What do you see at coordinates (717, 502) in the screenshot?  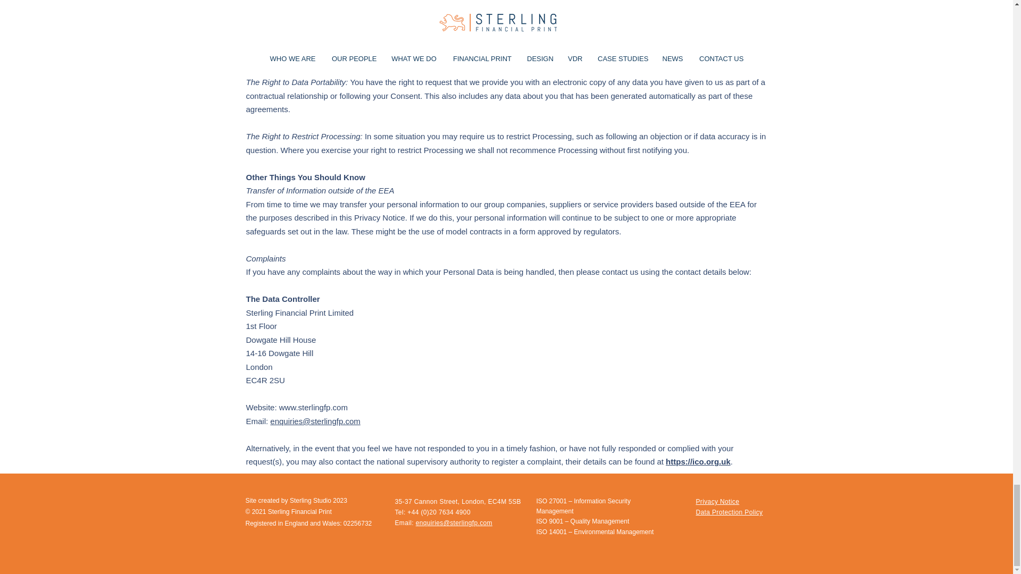 I see `Privacy Notice` at bounding box center [717, 502].